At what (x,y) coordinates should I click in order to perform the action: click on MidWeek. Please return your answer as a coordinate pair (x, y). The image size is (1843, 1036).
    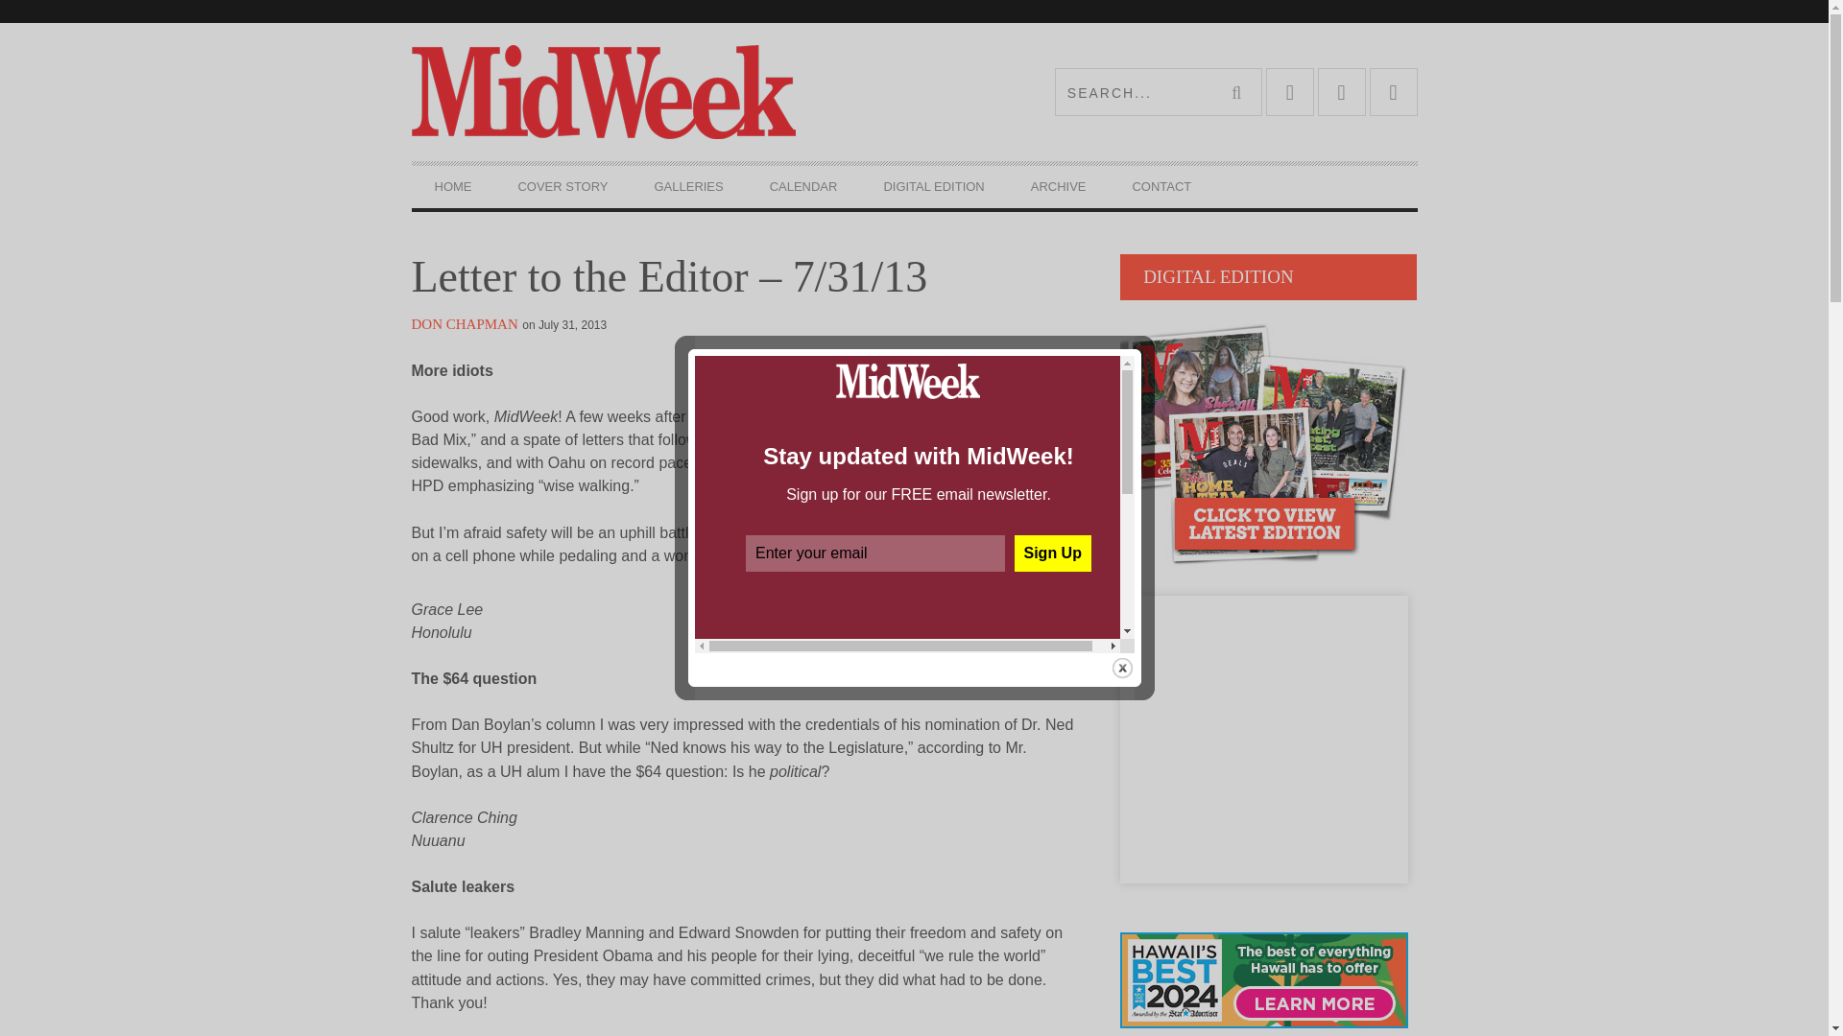
    Looking at the image, I should click on (662, 92).